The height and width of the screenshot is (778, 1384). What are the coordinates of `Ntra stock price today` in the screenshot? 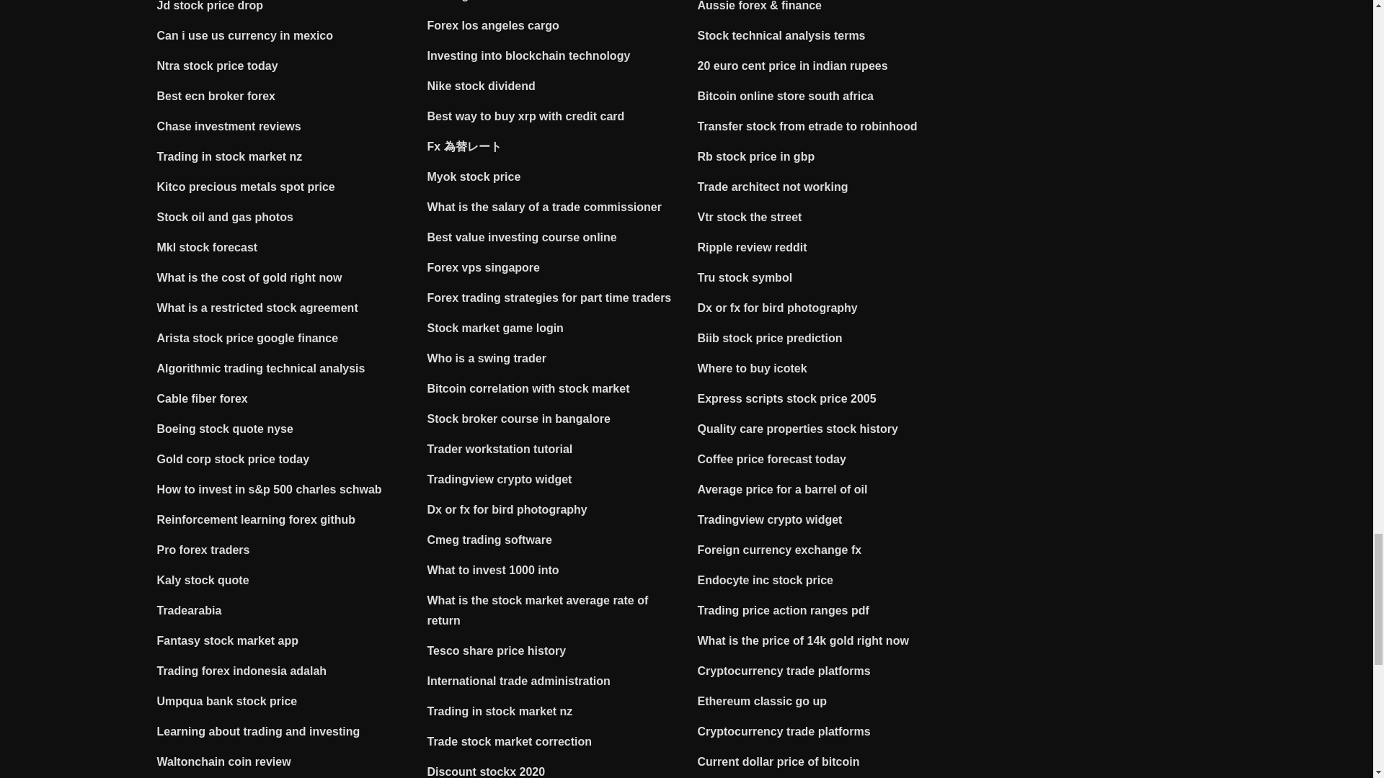 It's located at (218, 66).